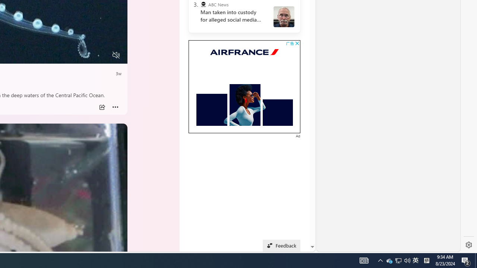 This screenshot has height=268, width=477. What do you see at coordinates (102, 107) in the screenshot?
I see `Share` at bounding box center [102, 107].